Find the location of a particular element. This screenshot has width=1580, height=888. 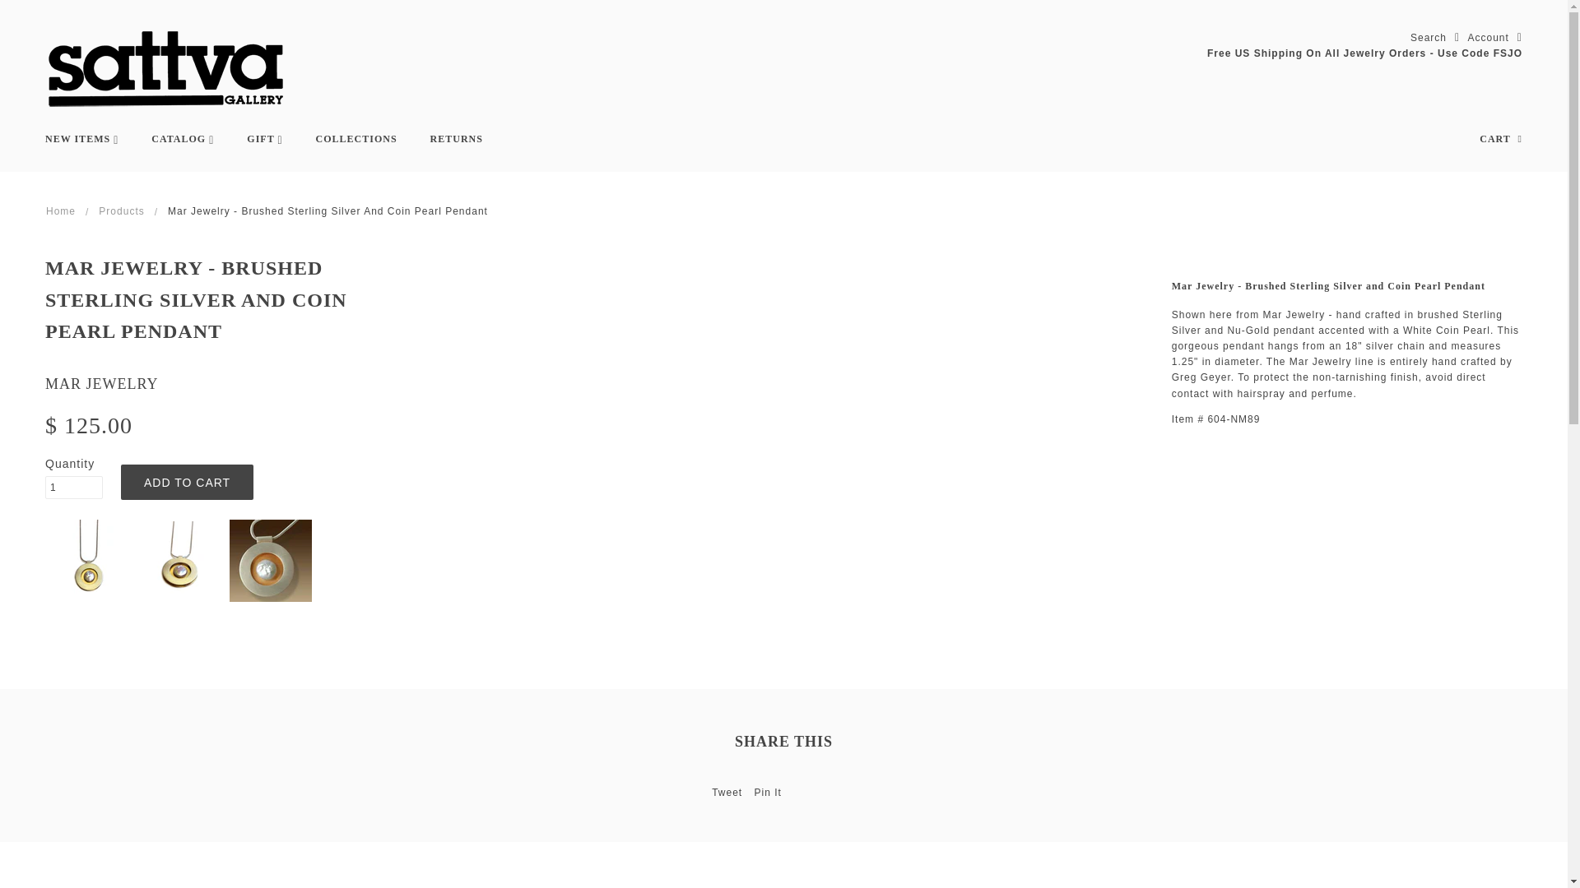

Add to cart is located at coordinates (187, 482).